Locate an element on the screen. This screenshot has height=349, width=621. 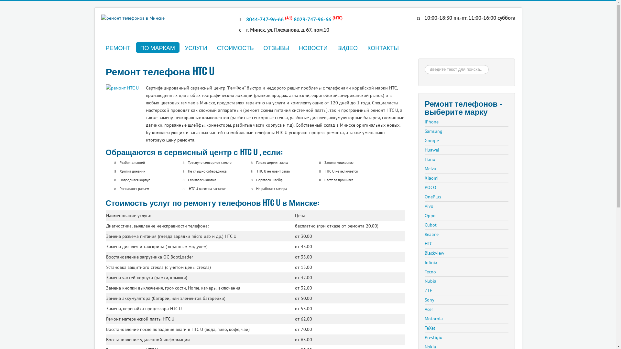
4 out of 5 is located at coordinates (118, 81).